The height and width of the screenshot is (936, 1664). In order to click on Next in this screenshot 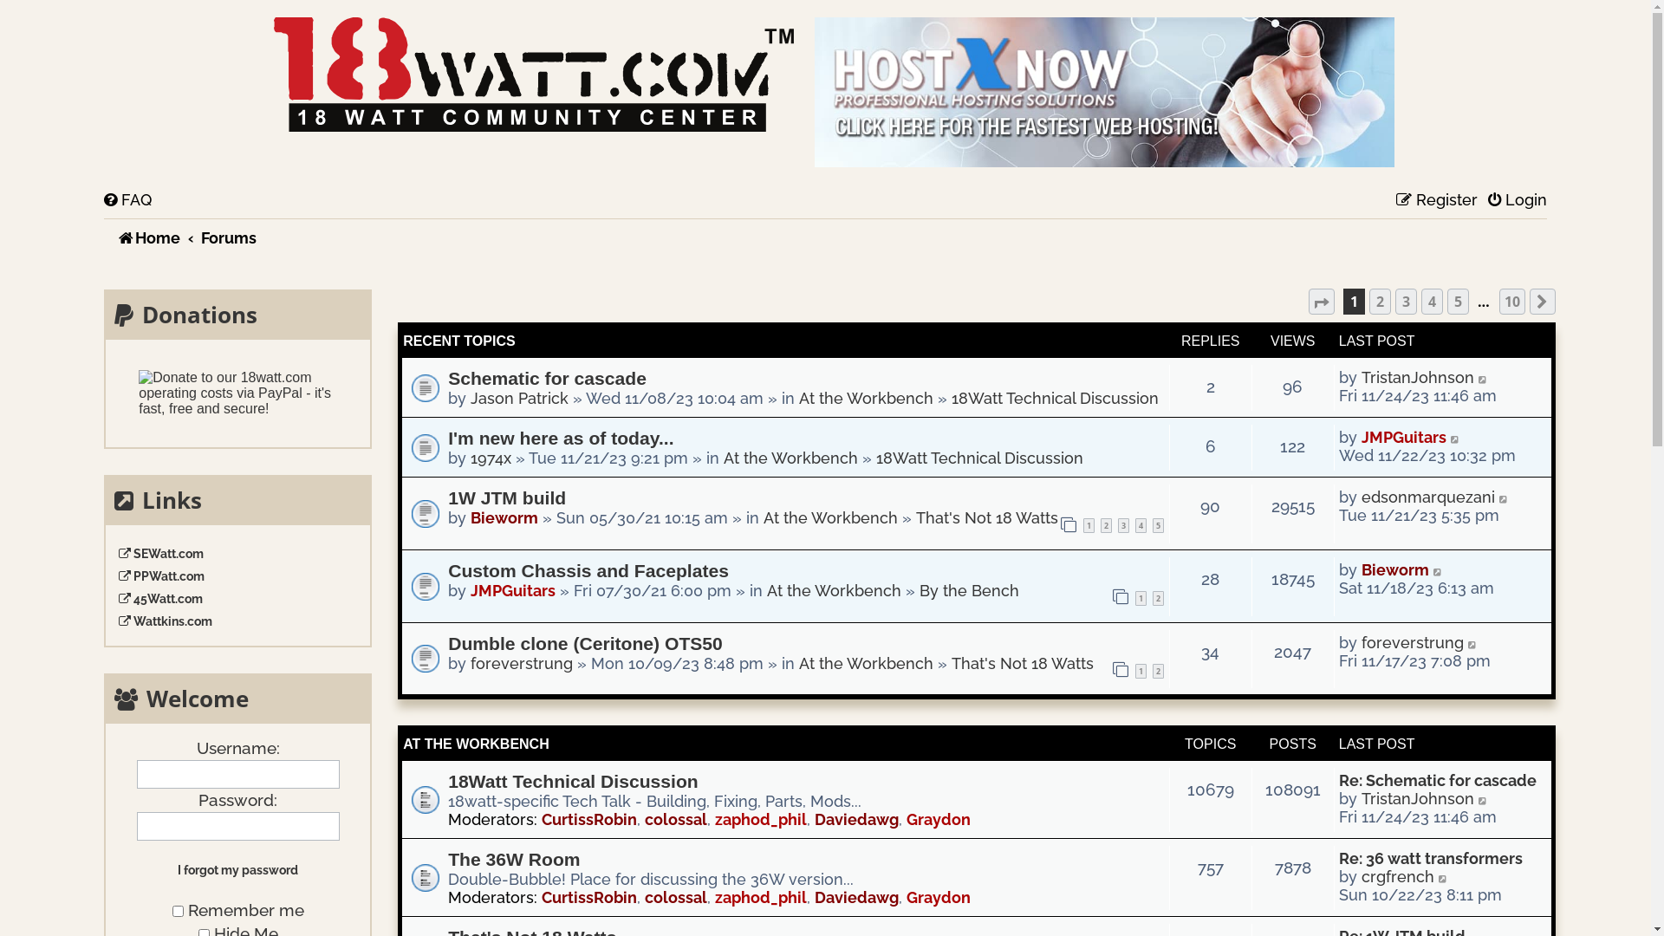, I will do `click(1543, 302)`.